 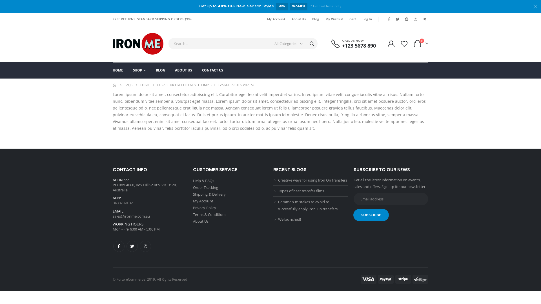 I want to click on Creative ways for using Iron On transfers, so click(x=313, y=180).